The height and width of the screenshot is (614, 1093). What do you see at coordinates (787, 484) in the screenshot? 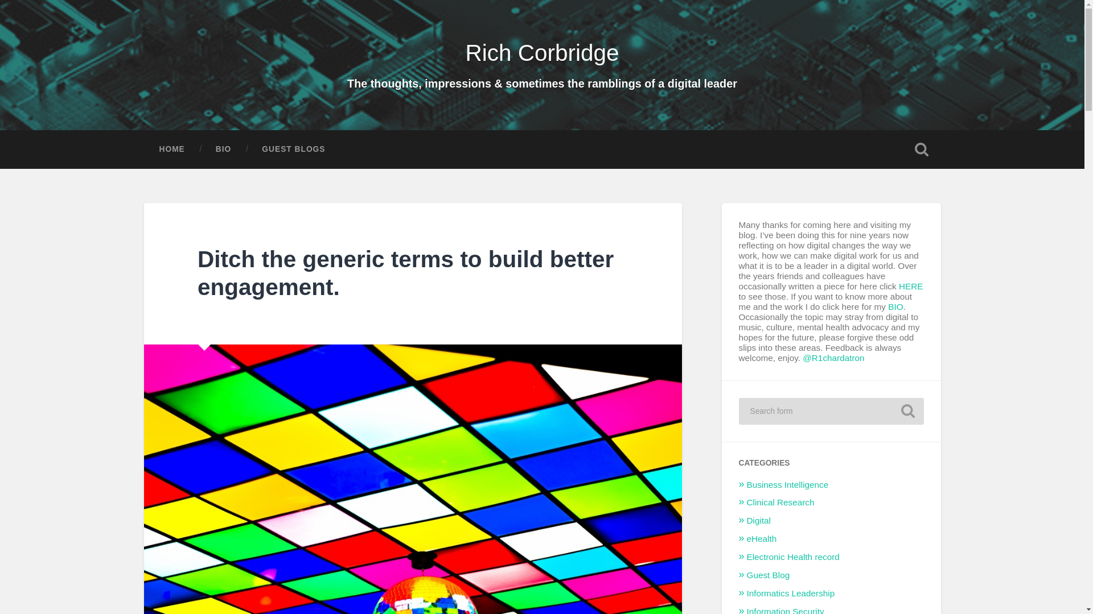
I see `Business Intelligence` at bounding box center [787, 484].